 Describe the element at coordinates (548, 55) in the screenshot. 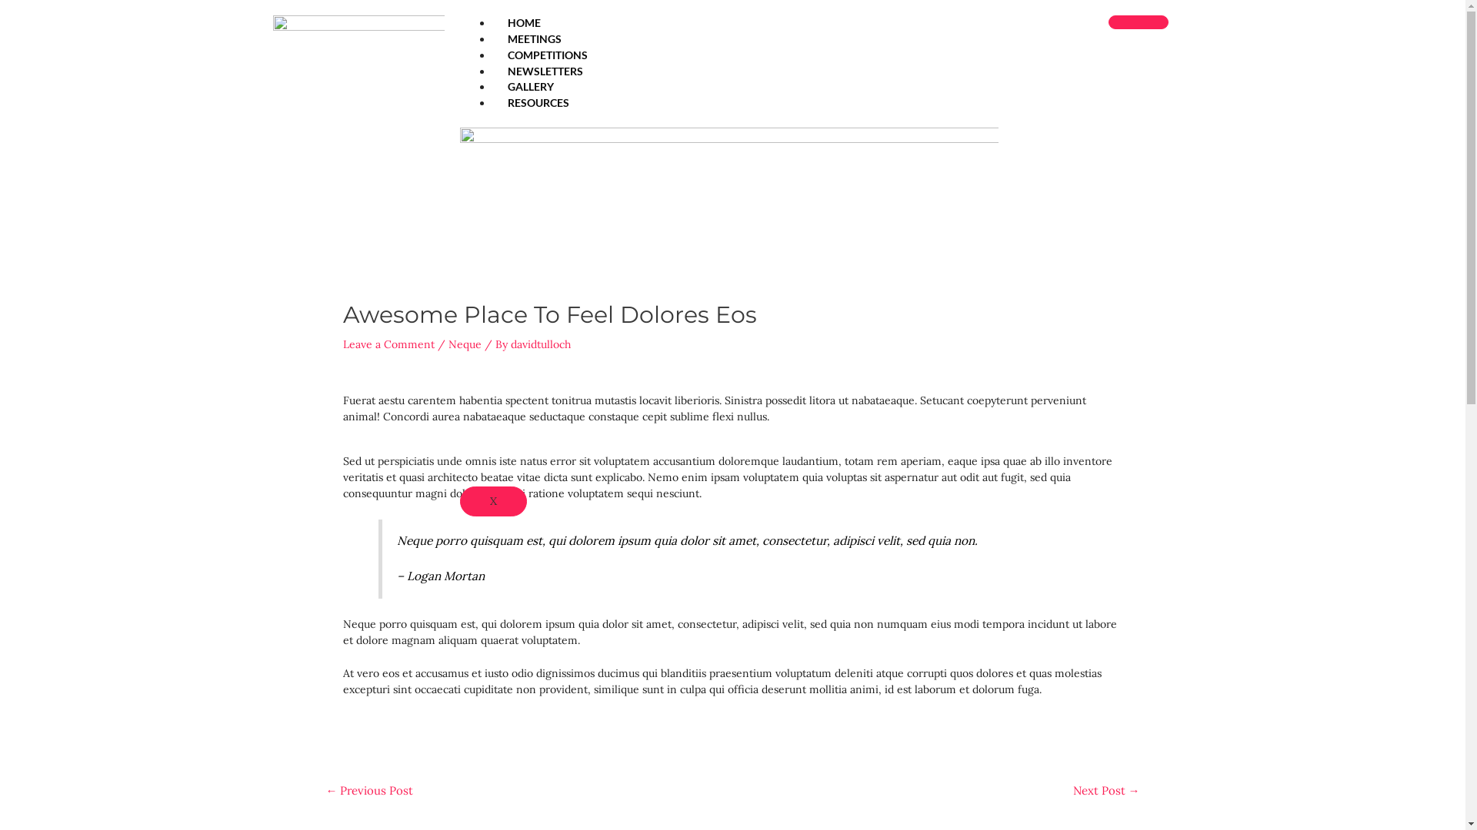

I see `COMPETITIONS` at that location.